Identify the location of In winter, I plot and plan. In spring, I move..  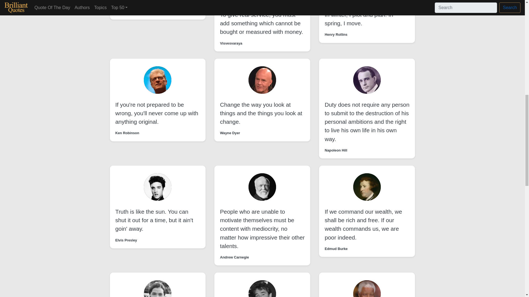
(359, 19).